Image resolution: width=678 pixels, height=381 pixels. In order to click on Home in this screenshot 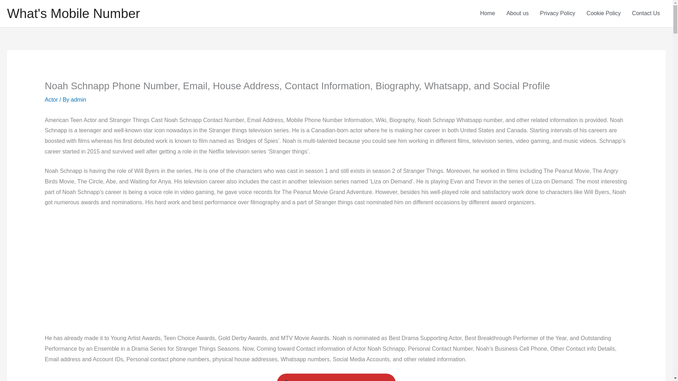, I will do `click(488, 13)`.